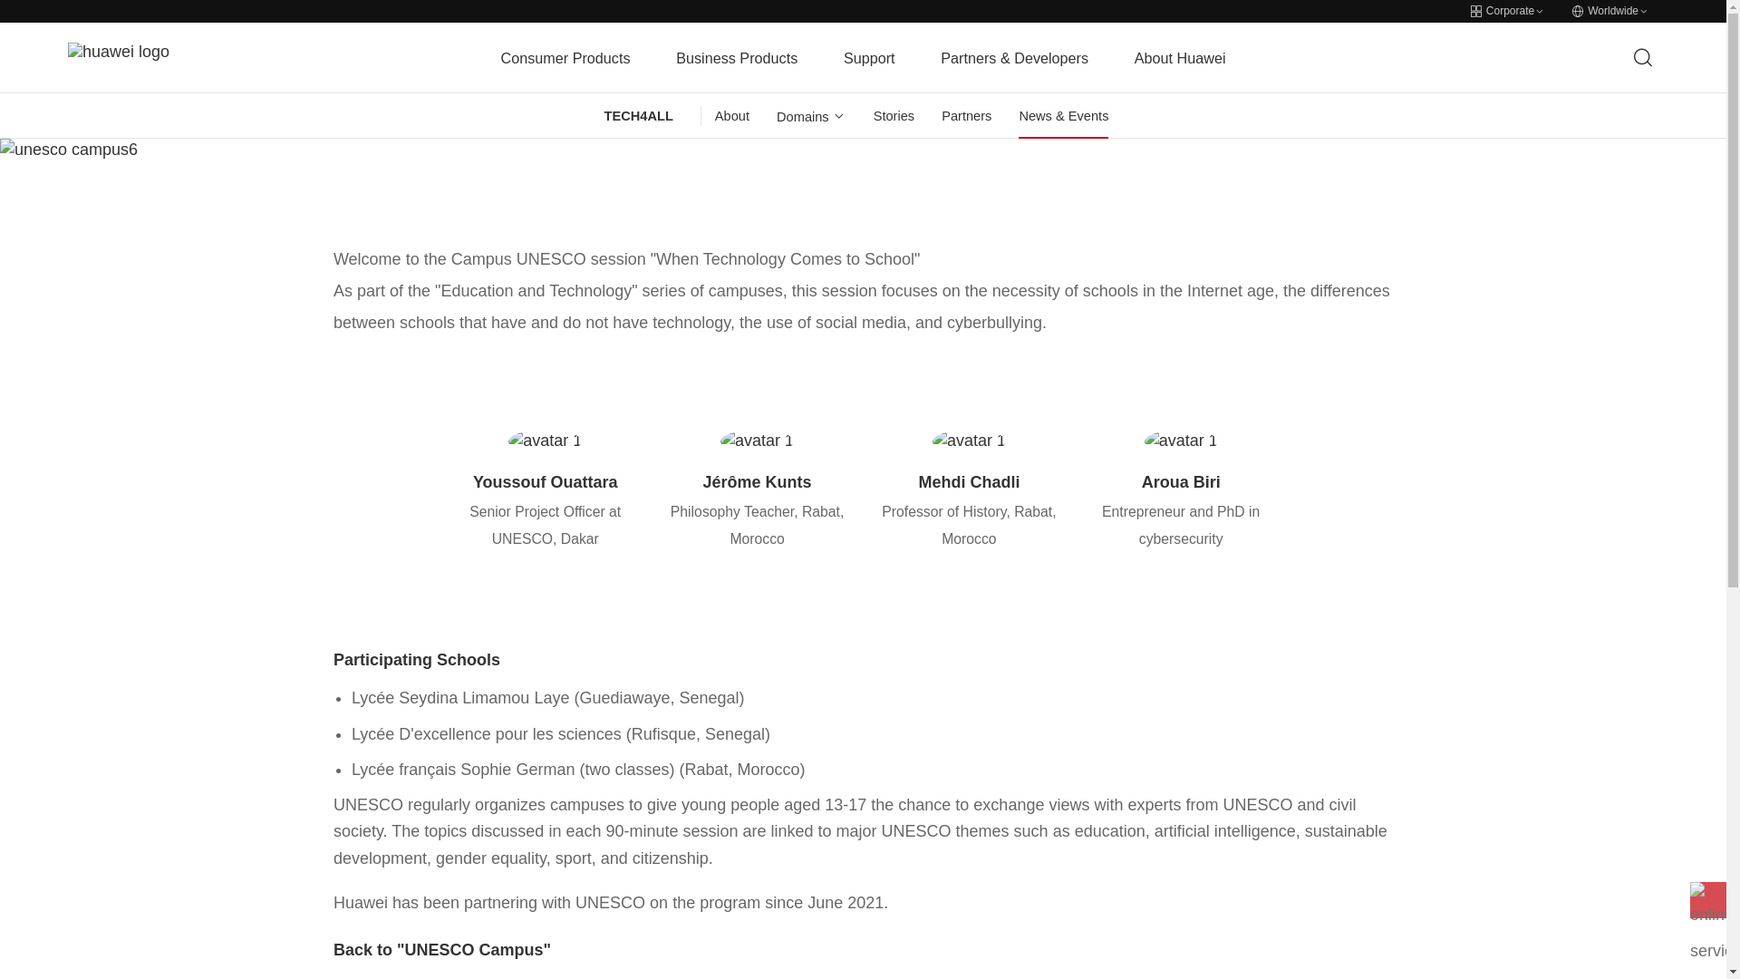 The height and width of the screenshot is (979, 1740). Describe the element at coordinates (1609, 11) in the screenshot. I see `Worldwide` at that location.